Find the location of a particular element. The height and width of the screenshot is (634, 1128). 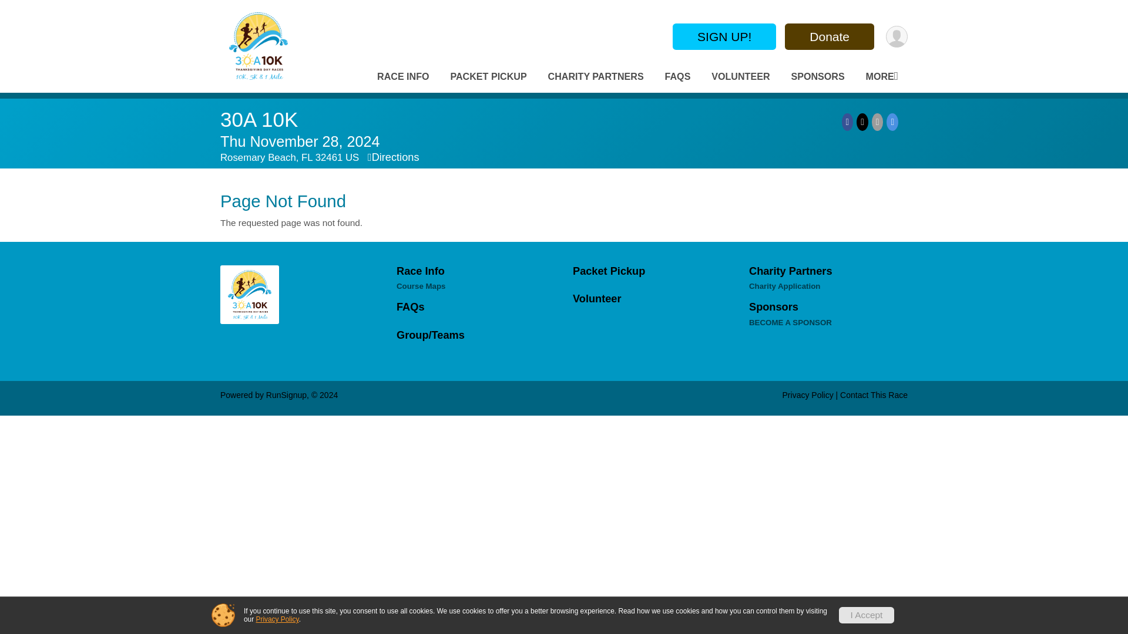

SIGN UP! is located at coordinates (724, 36).